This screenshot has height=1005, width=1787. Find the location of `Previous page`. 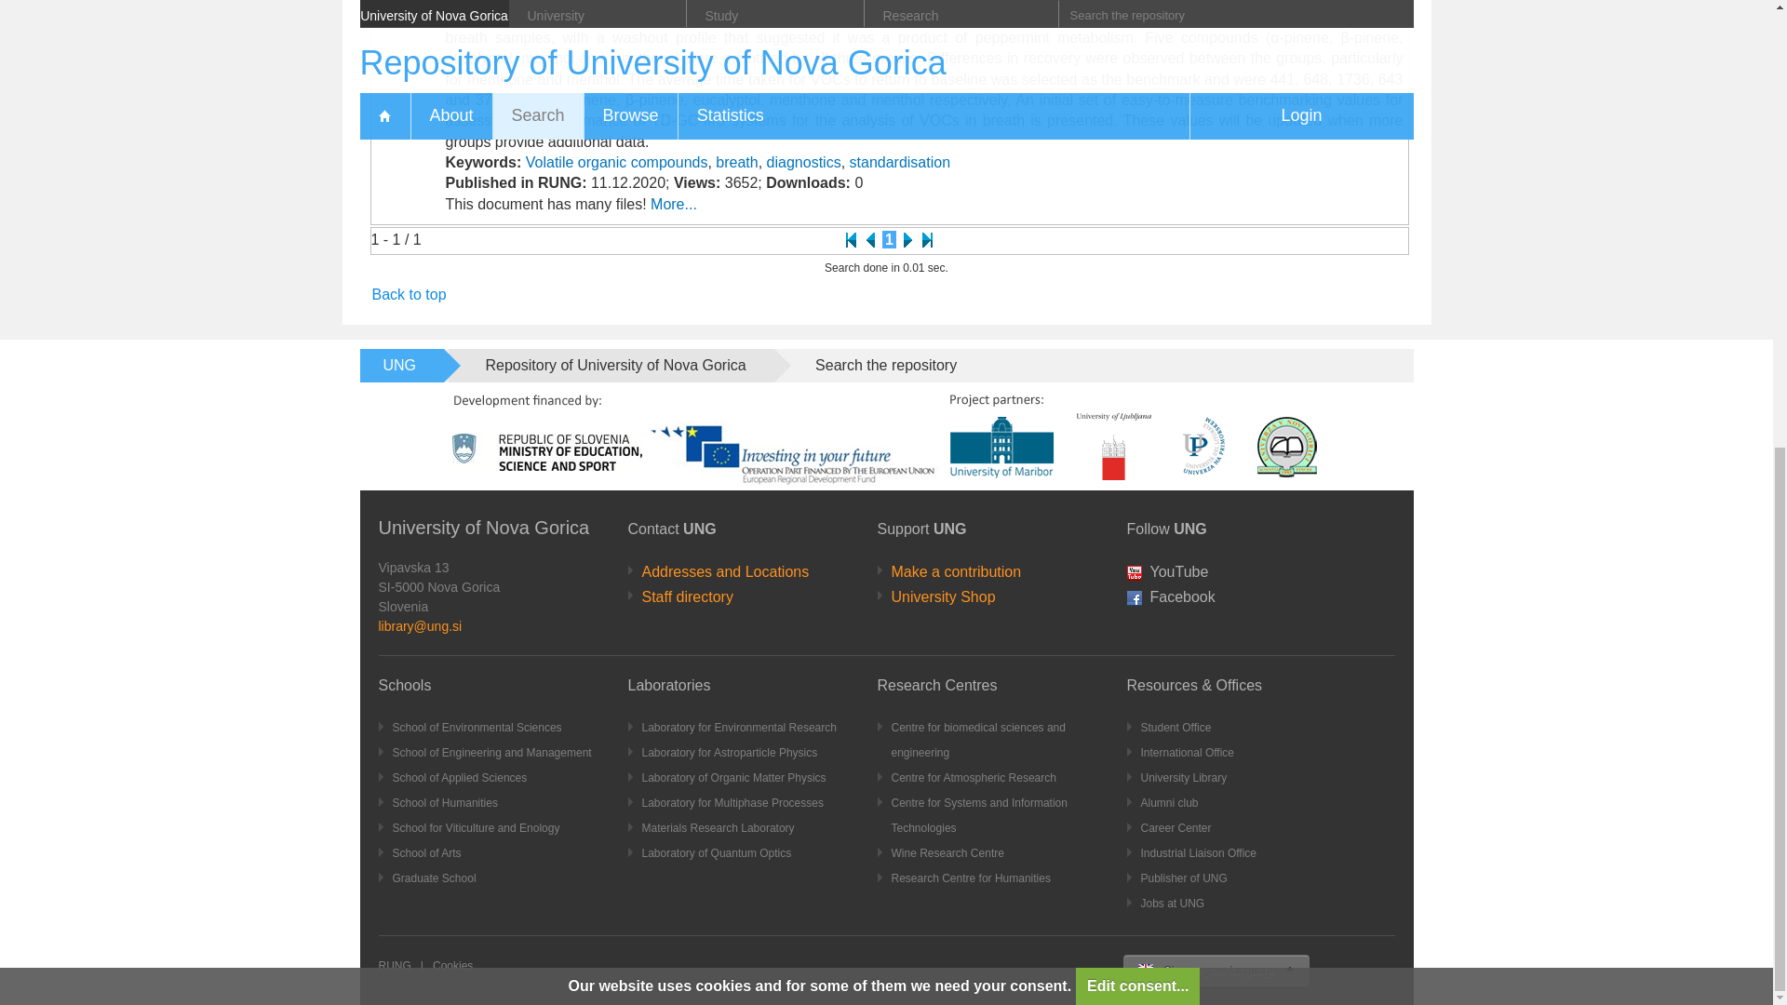

Previous page is located at coordinates (869, 239).